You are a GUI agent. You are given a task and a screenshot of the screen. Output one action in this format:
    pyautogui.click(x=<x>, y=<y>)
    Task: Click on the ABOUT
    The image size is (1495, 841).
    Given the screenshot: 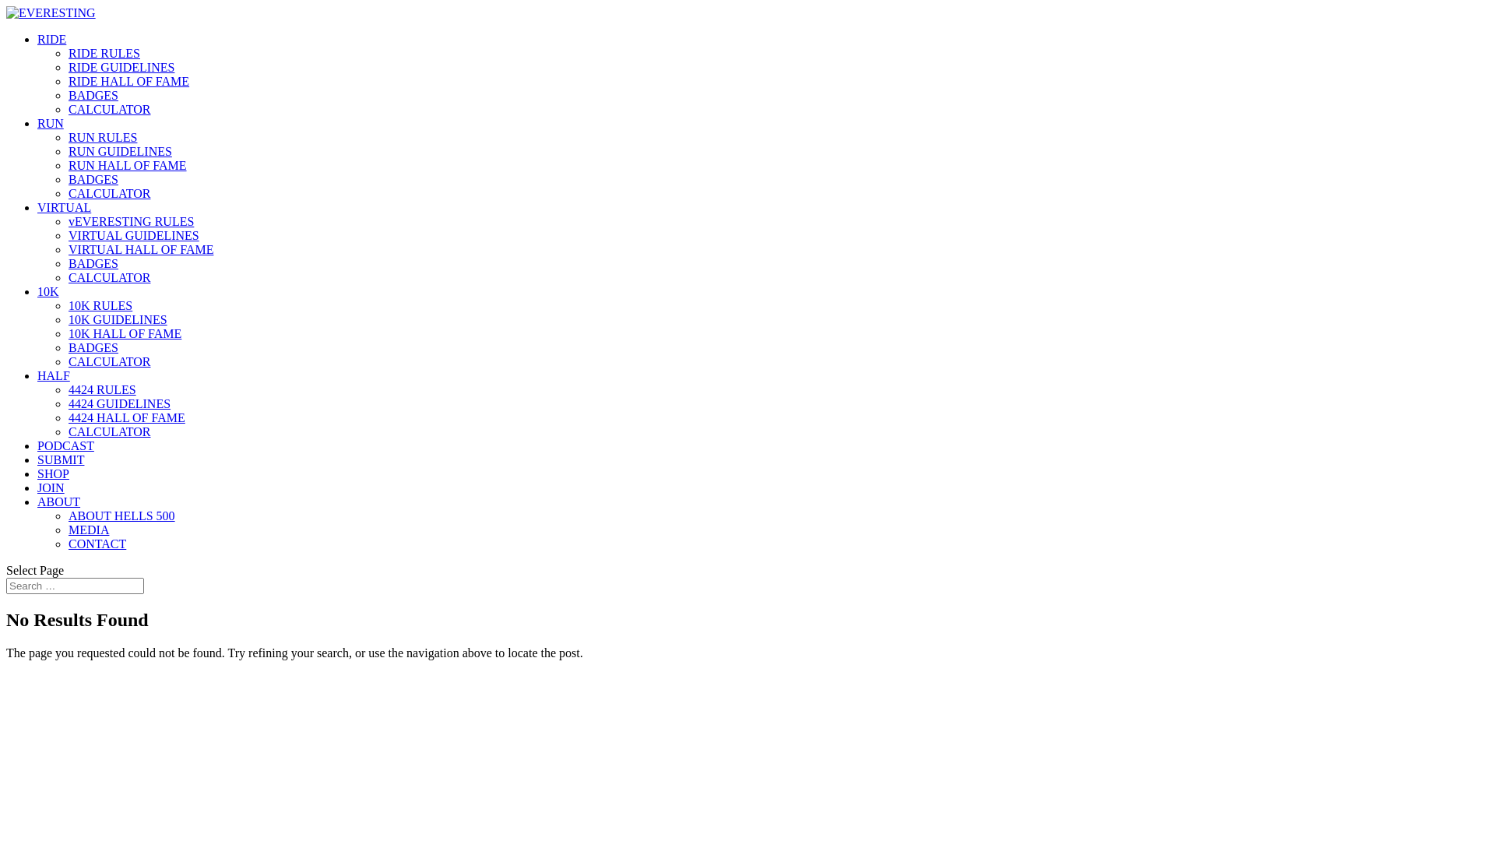 What is the action you would take?
    pyautogui.click(x=59, y=501)
    